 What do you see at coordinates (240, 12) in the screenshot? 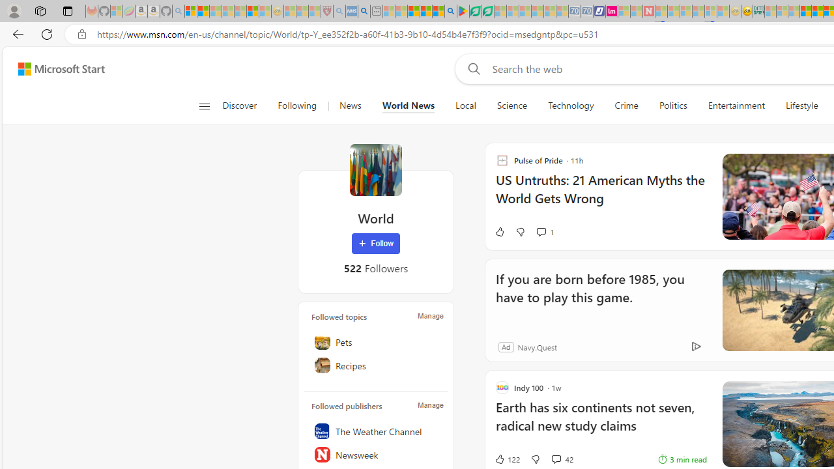
I see `New Report Confirms 2023 Was Record Hot | Watch - Sleeping` at bounding box center [240, 12].